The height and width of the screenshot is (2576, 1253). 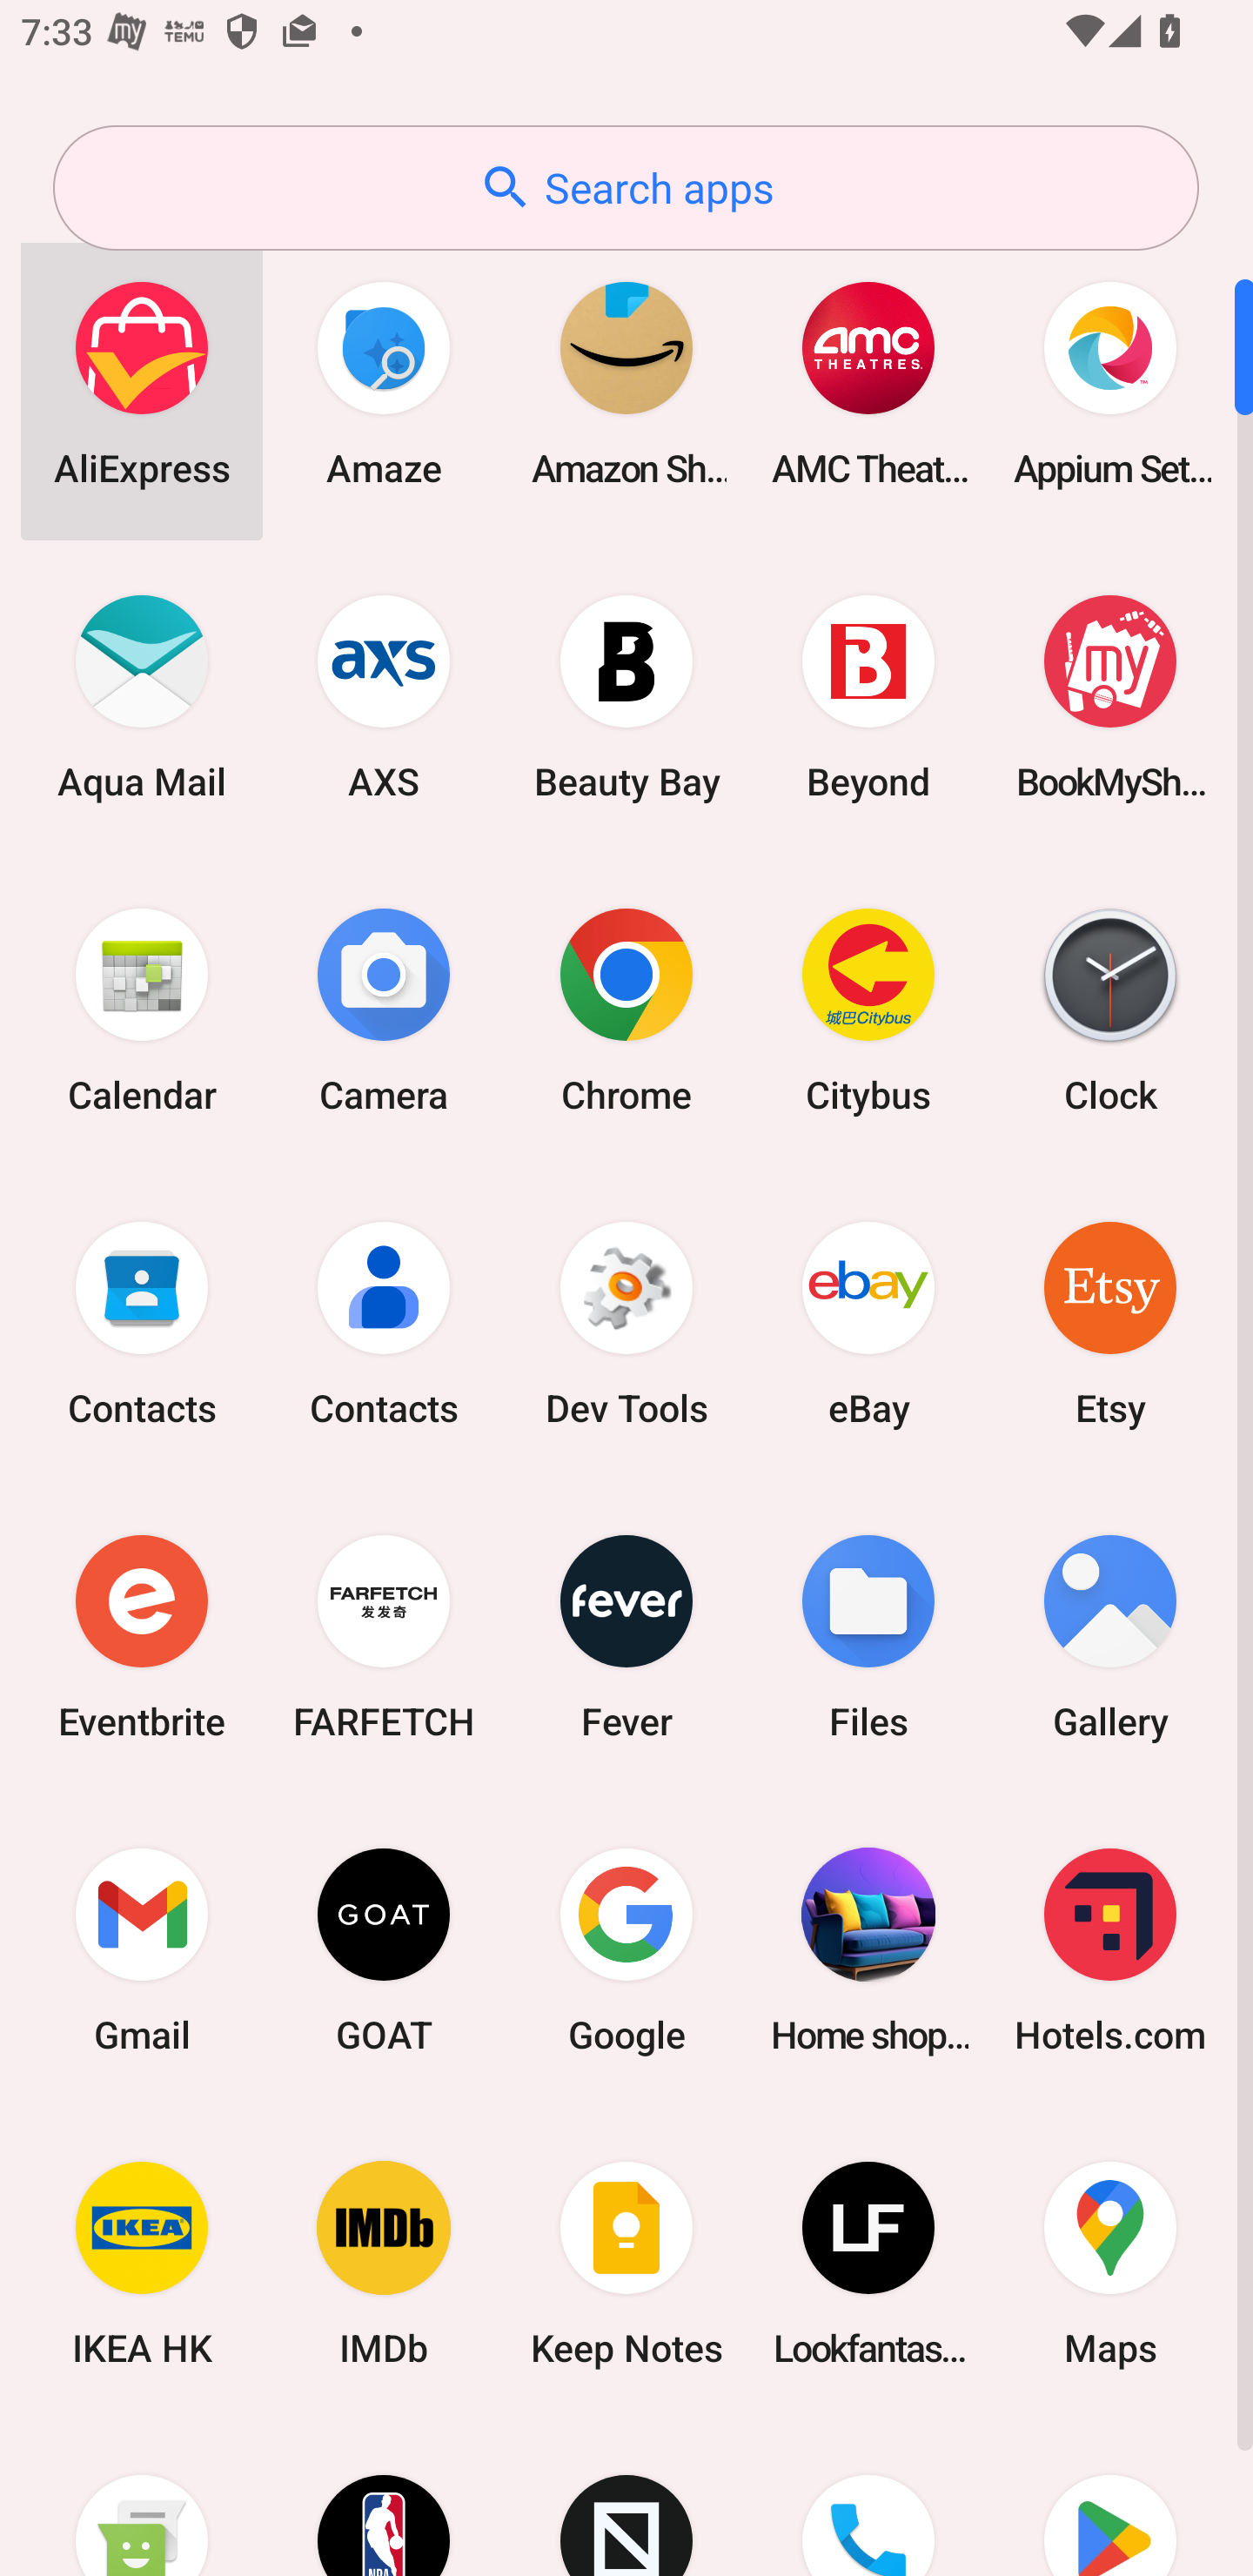 I want to click on Play Store, so click(x=1110, y=2499).